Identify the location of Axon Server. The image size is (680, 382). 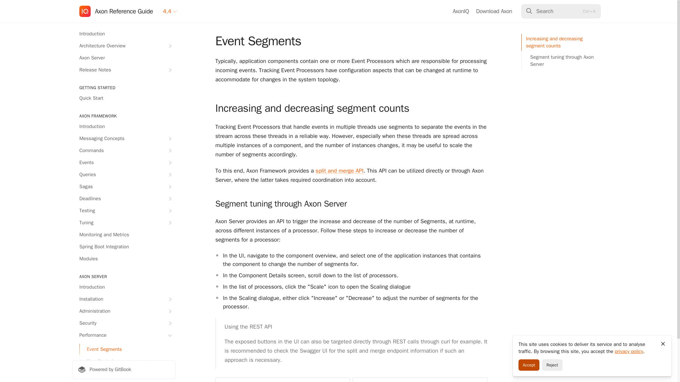
(124, 58).